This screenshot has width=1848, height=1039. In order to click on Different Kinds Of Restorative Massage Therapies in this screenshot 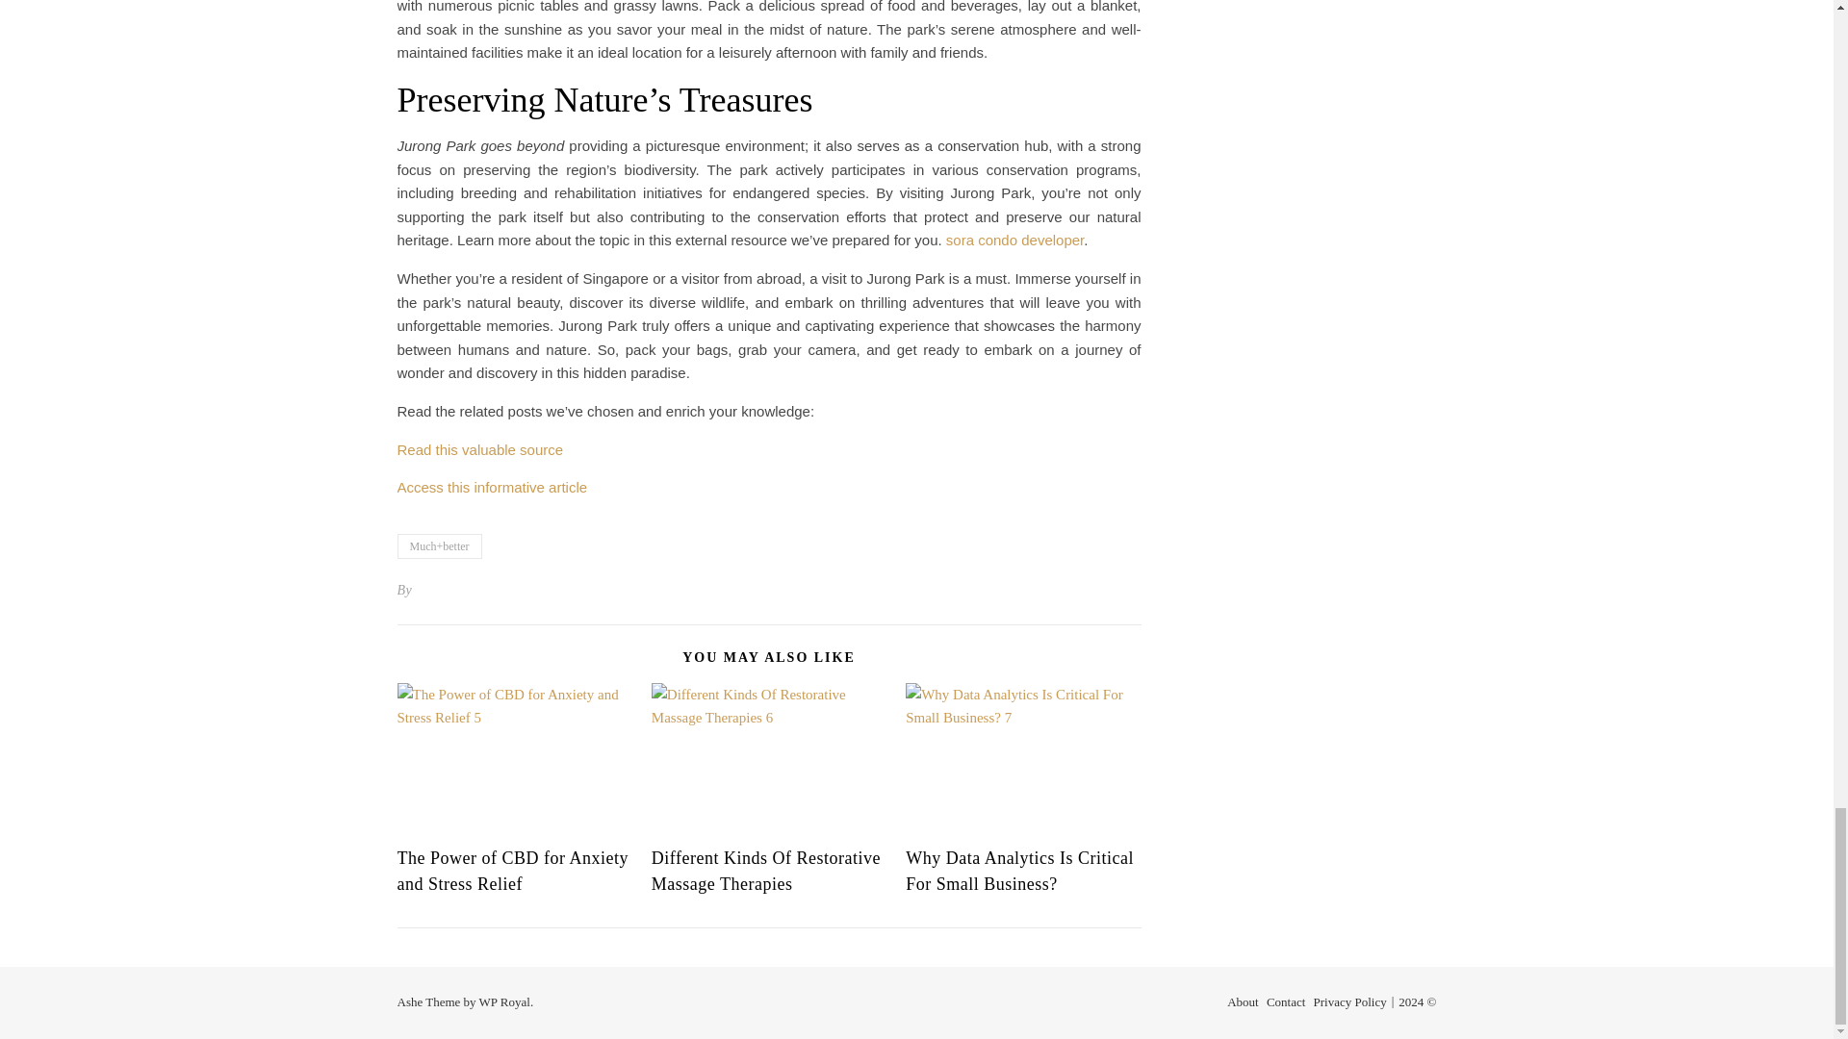, I will do `click(766, 871)`.